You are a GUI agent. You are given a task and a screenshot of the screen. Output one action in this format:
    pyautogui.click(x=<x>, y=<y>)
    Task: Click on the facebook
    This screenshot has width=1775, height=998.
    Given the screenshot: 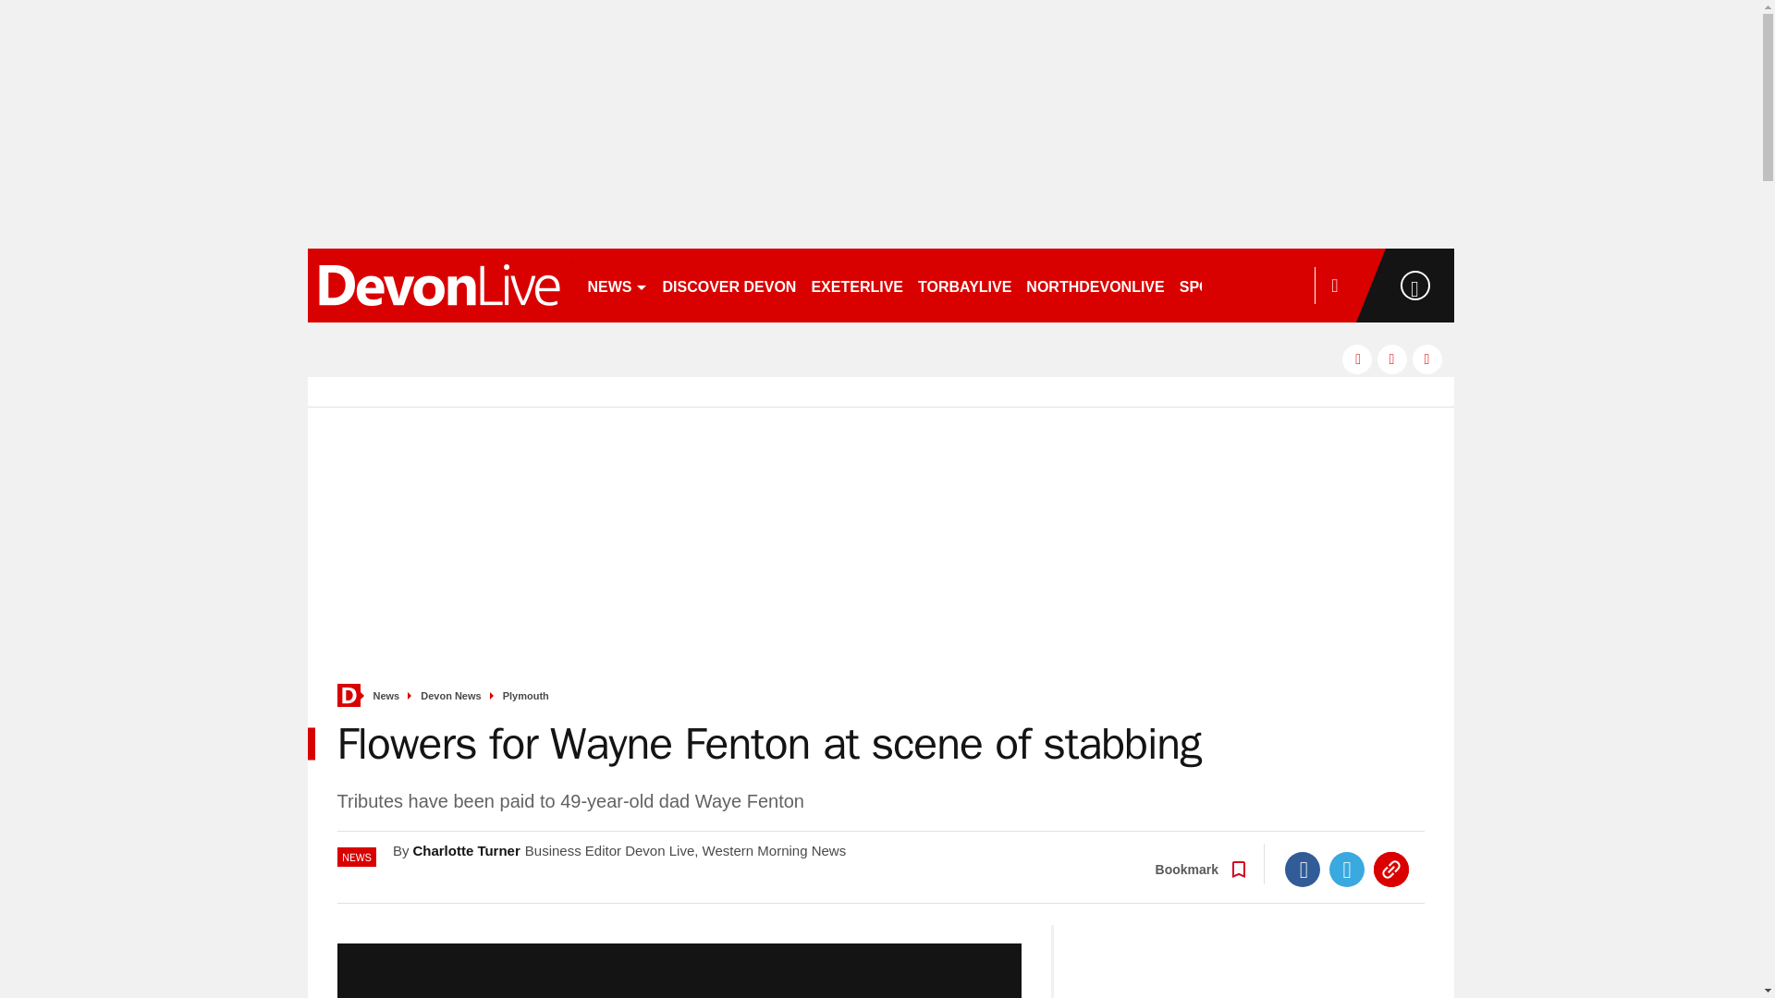 What is the action you would take?
    pyautogui.click(x=1357, y=359)
    